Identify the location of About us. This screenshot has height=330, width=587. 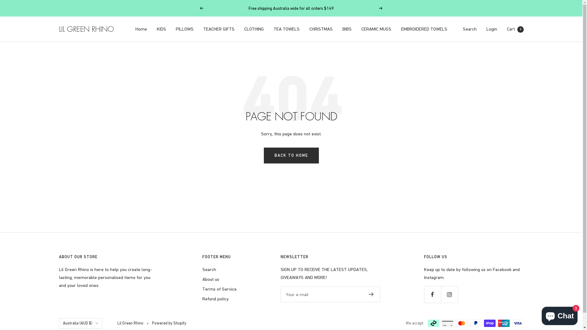
(211, 279).